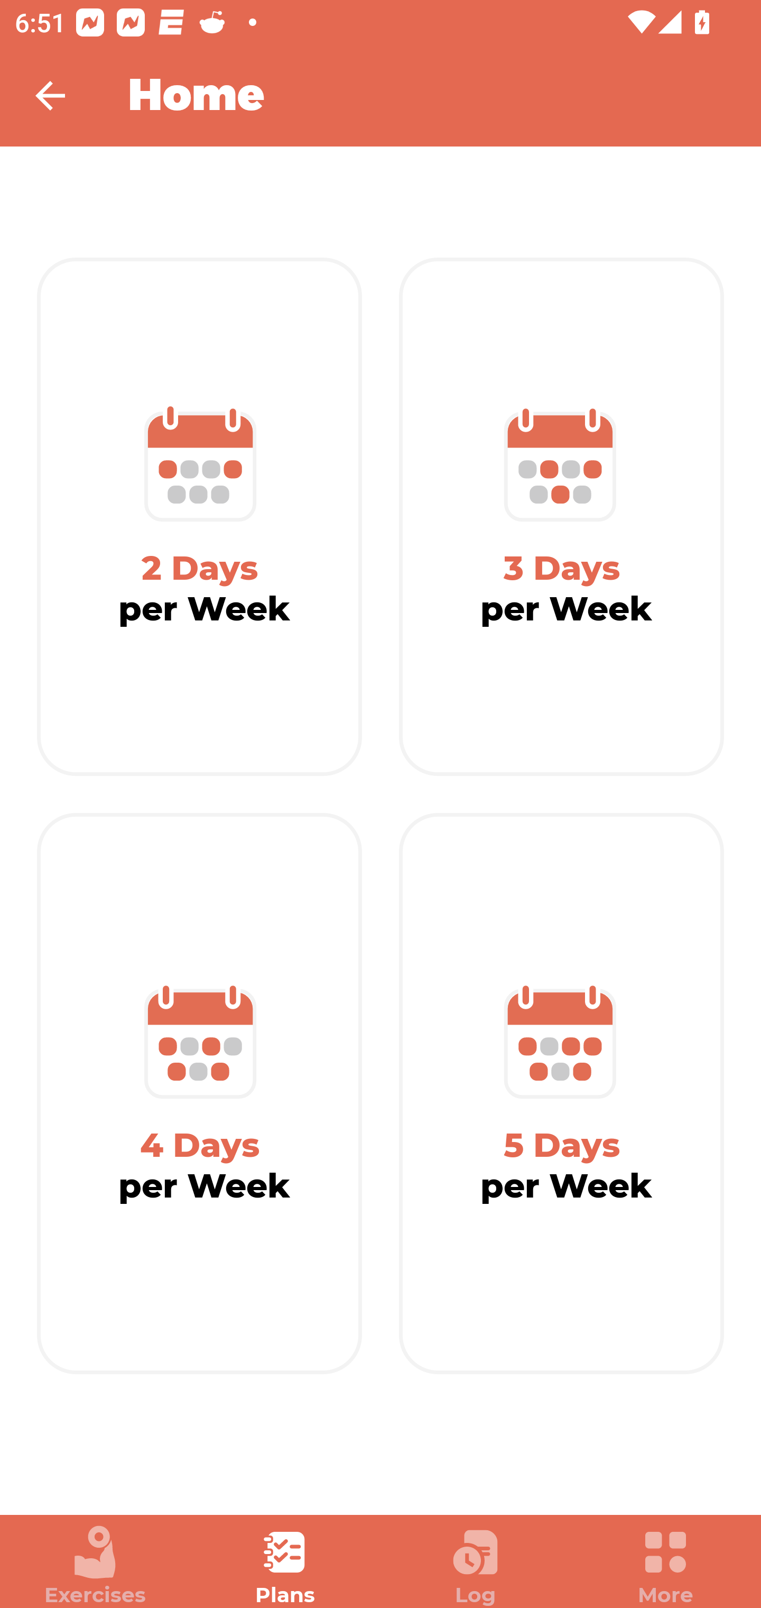 This screenshot has width=761, height=1608. I want to click on 2 Days
 per Week, so click(200, 517).